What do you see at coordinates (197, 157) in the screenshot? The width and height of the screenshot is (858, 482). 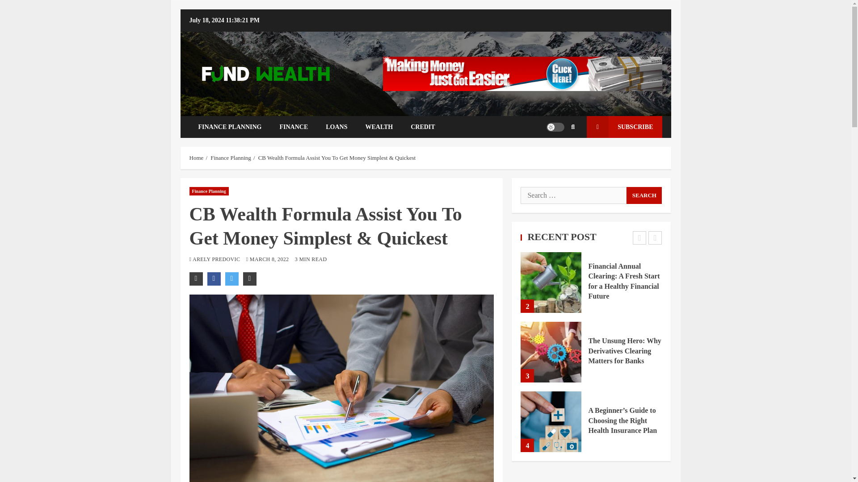 I see `Home` at bounding box center [197, 157].